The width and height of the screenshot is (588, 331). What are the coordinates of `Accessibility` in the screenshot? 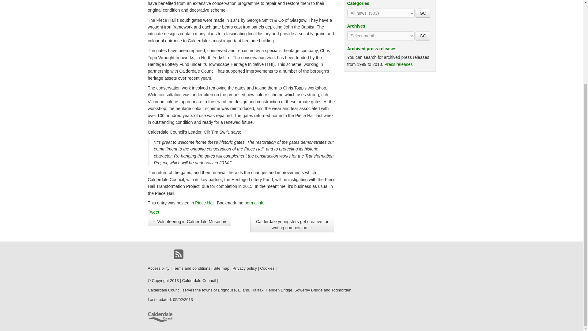 It's located at (158, 268).